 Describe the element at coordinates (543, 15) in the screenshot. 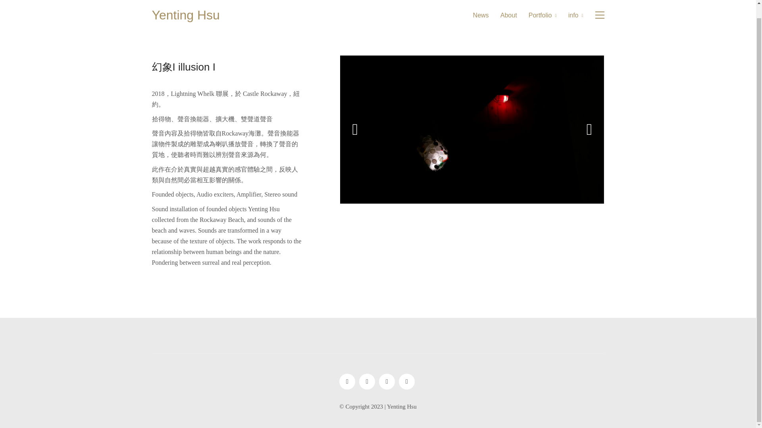

I see `Portfolio` at that location.